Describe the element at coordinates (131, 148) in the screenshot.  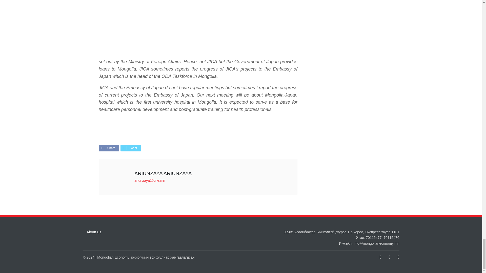
I see `Tweet on Twitter` at that location.